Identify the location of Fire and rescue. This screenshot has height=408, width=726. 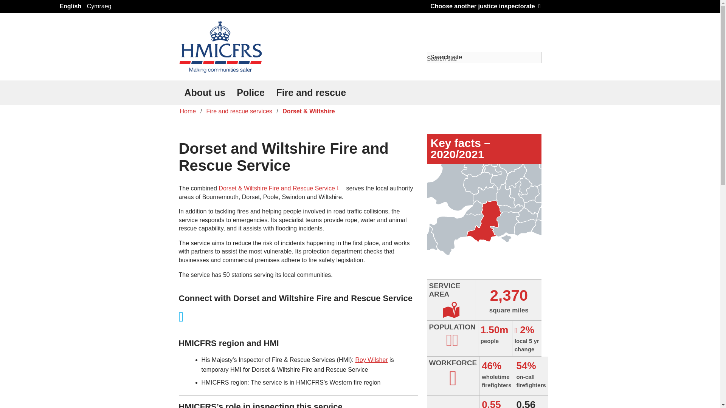
(311, 92).